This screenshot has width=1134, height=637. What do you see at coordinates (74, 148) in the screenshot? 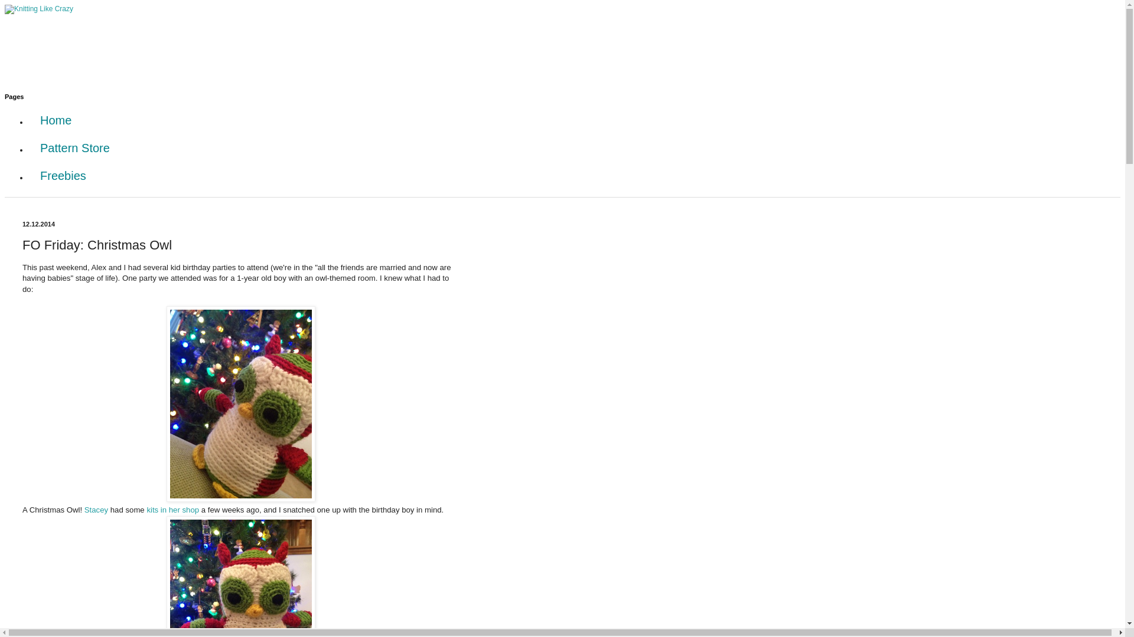
I see `Pattern Store` at bounding box center [74, 148].